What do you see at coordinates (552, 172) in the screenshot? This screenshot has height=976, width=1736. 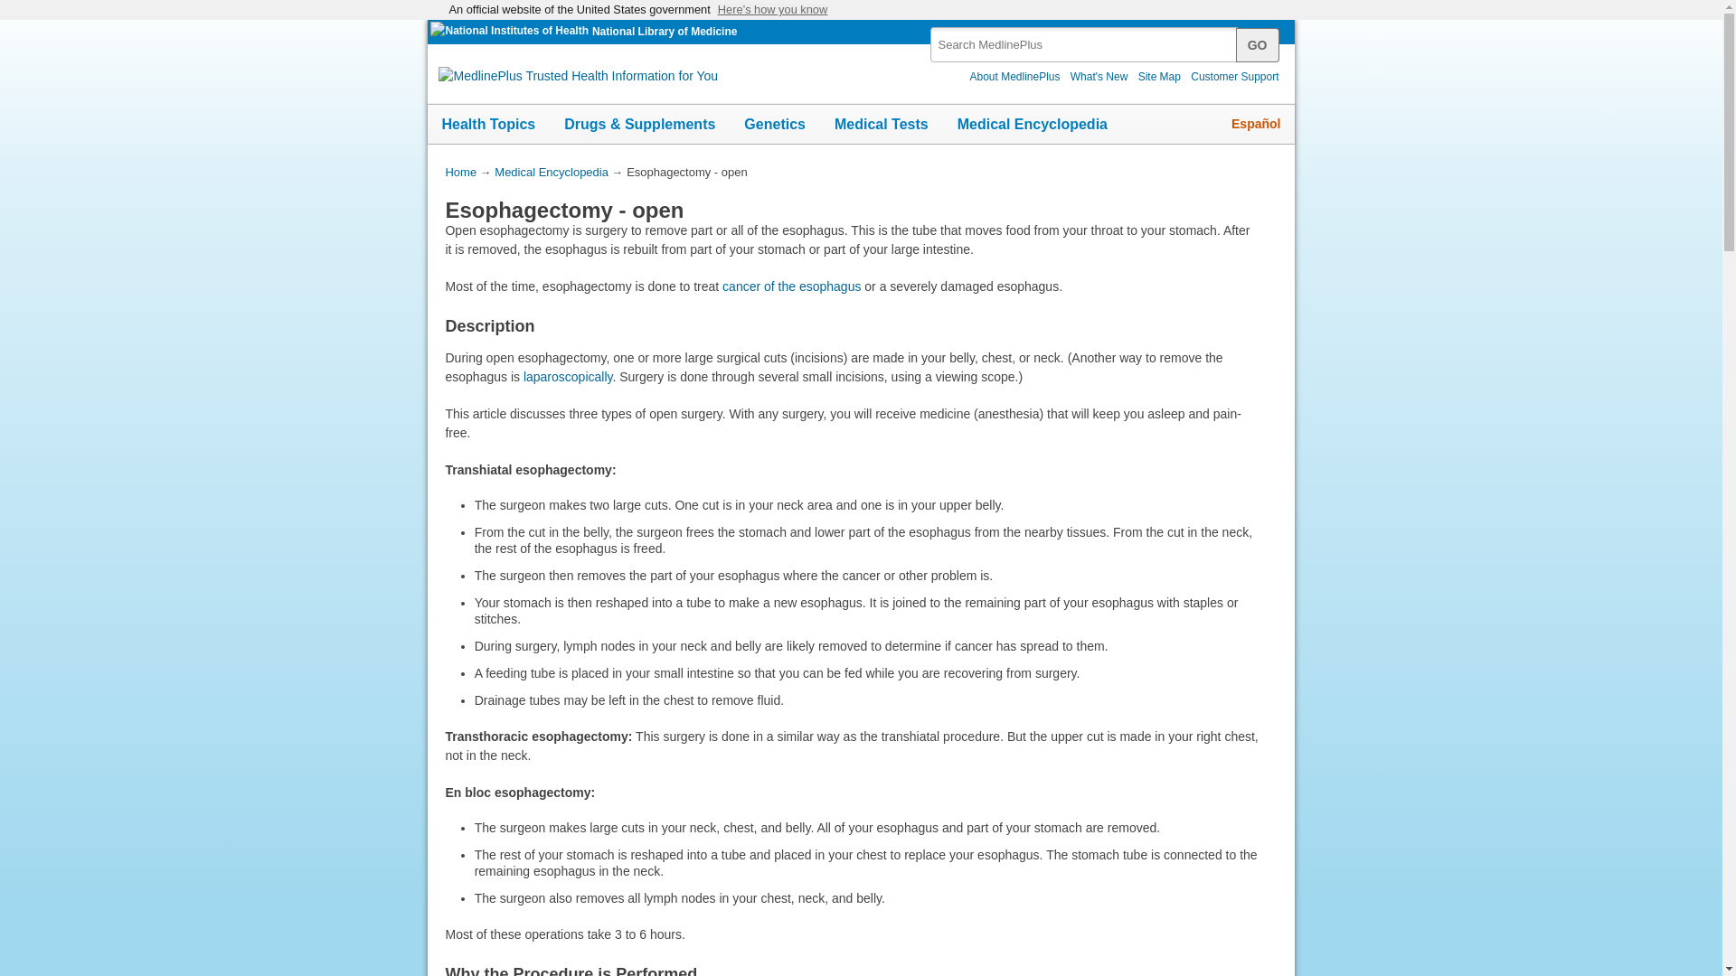 I see `Medical Encyclopedia` at bounding box center [552, 172].